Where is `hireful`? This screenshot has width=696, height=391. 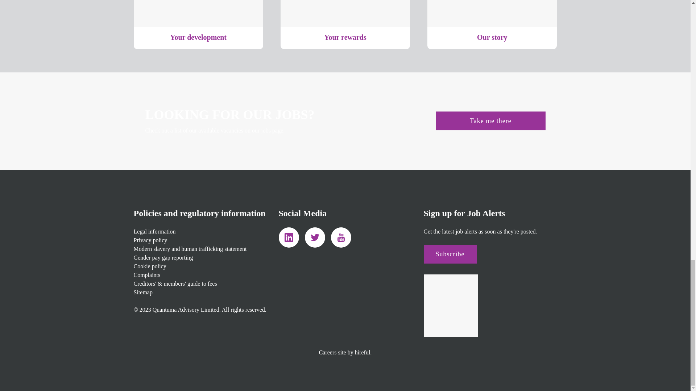
hireful is located at coordinates (362, 352).